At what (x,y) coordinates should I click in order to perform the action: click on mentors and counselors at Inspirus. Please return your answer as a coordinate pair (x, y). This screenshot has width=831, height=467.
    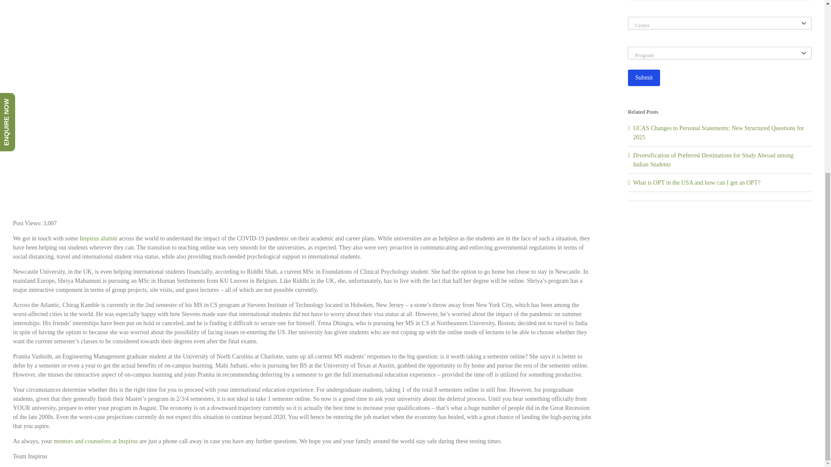
    Looking at the image, I should click on (96, 441).